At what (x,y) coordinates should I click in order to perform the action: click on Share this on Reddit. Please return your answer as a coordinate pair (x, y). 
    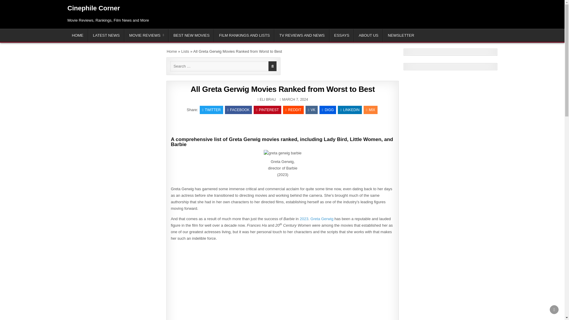
    Looking at the image, I should click on (293, 110).